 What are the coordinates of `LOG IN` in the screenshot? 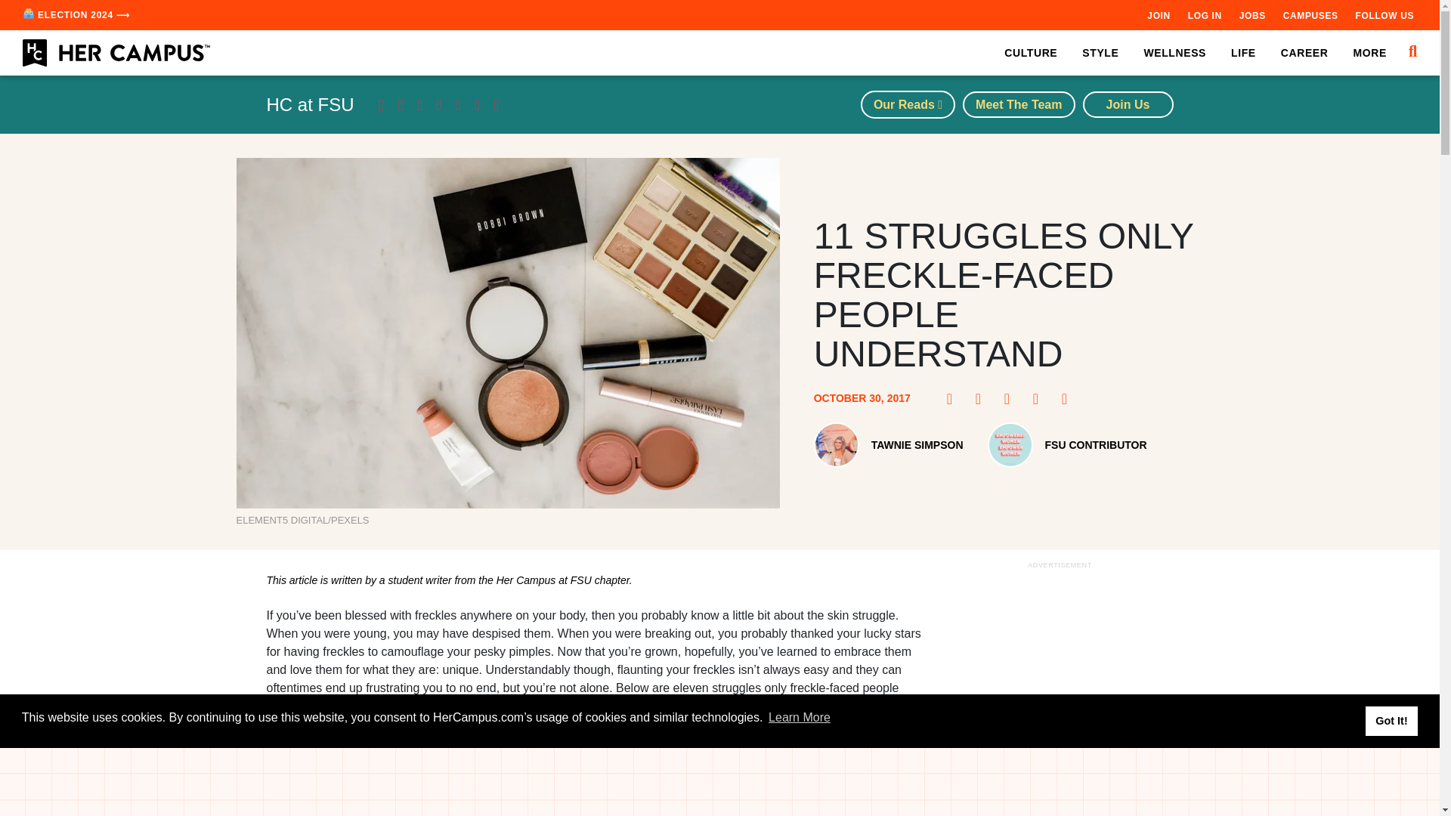 It's located at (1205, 15).